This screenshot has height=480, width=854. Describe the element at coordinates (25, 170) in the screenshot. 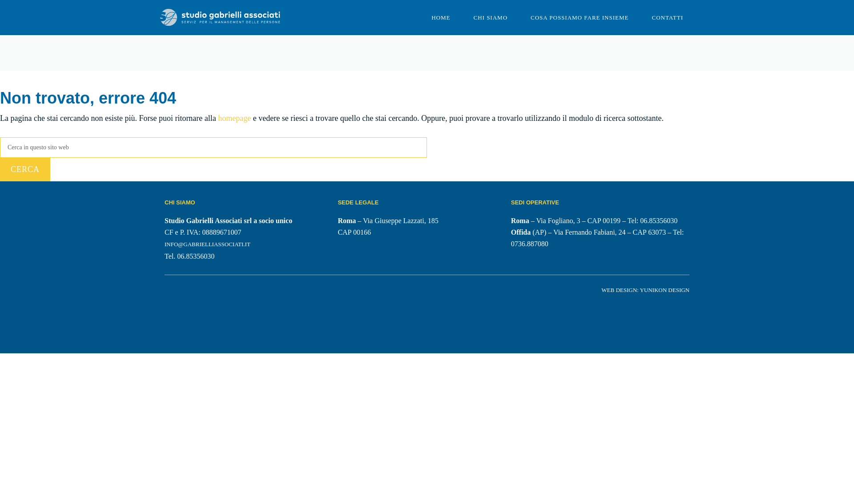

I see `Cerca` at that location.